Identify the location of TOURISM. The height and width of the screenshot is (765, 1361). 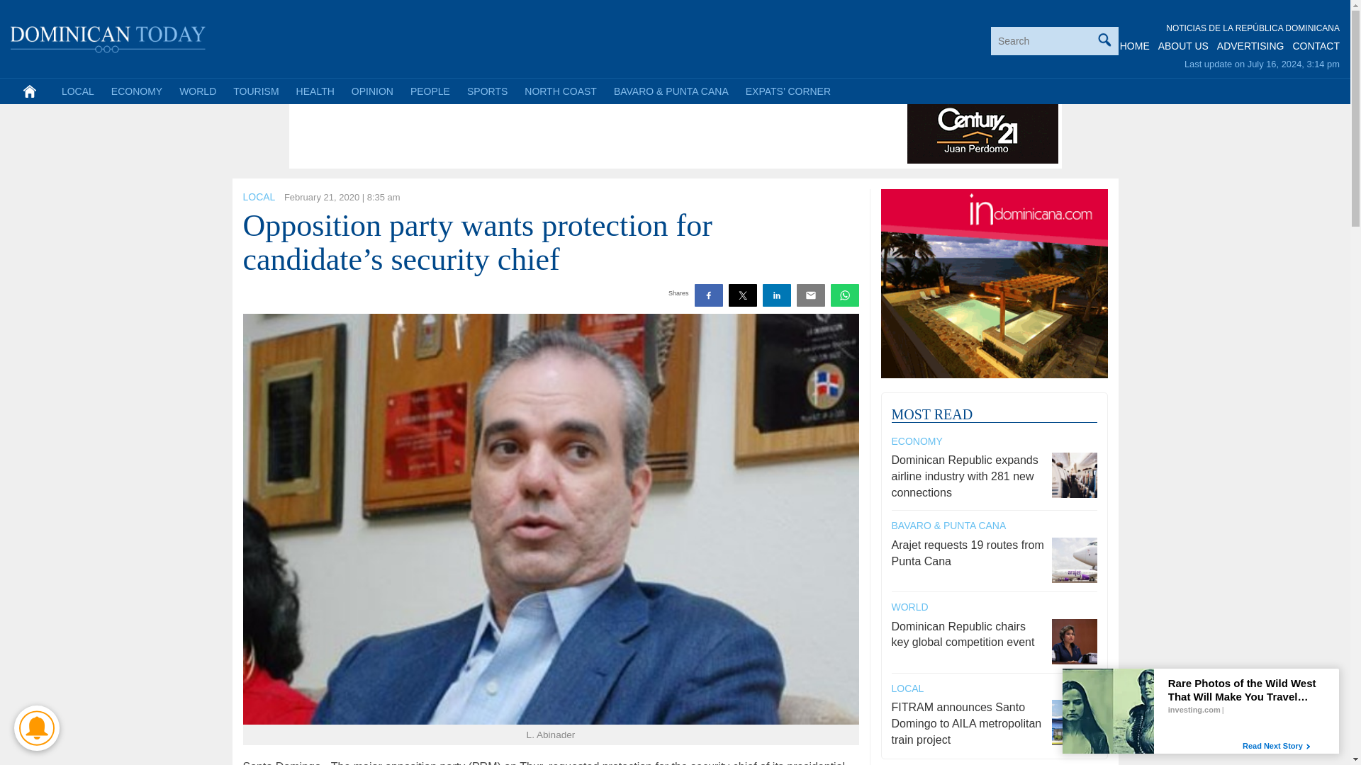
(255, 91).